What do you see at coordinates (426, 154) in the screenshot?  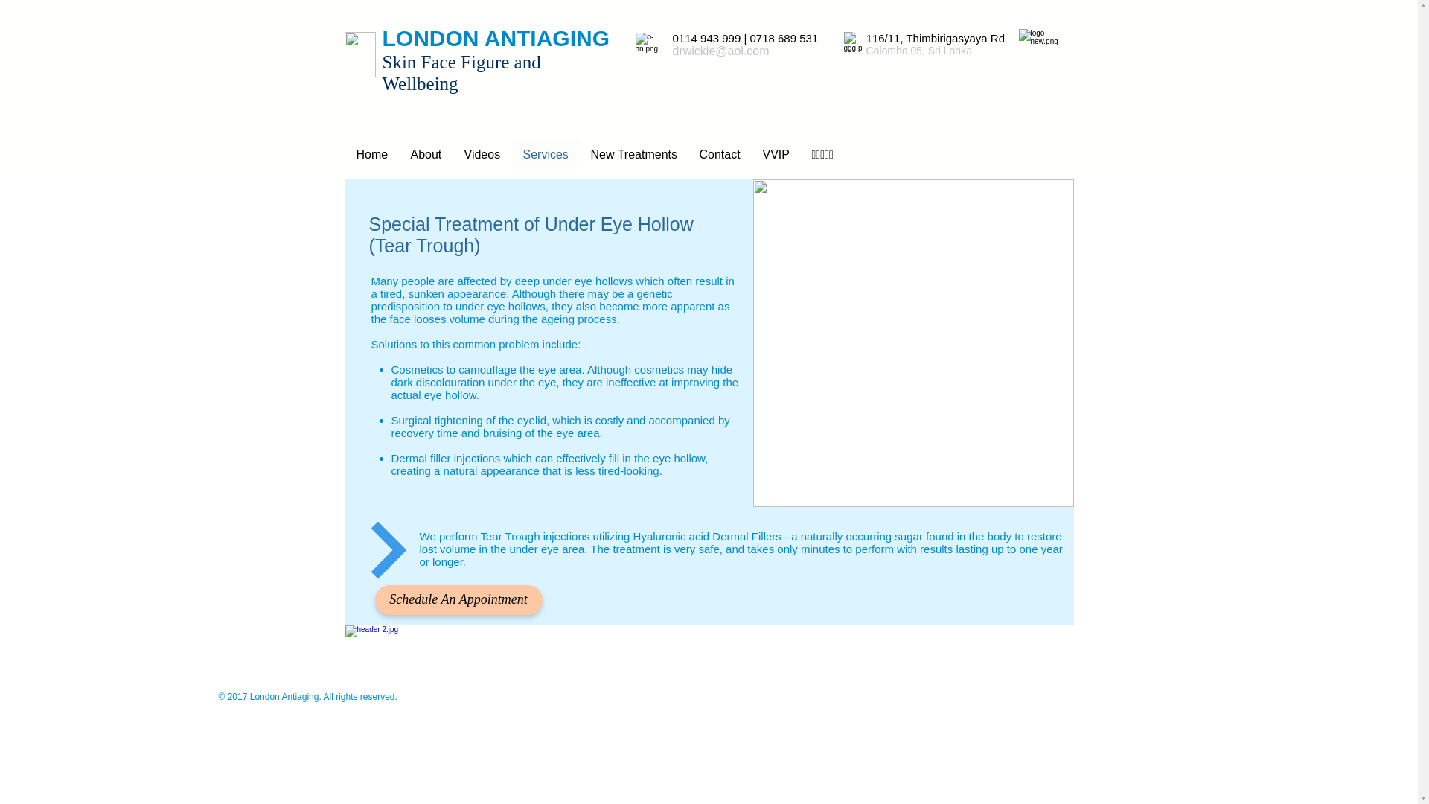 I see `About` at bounding box center [426, 154].